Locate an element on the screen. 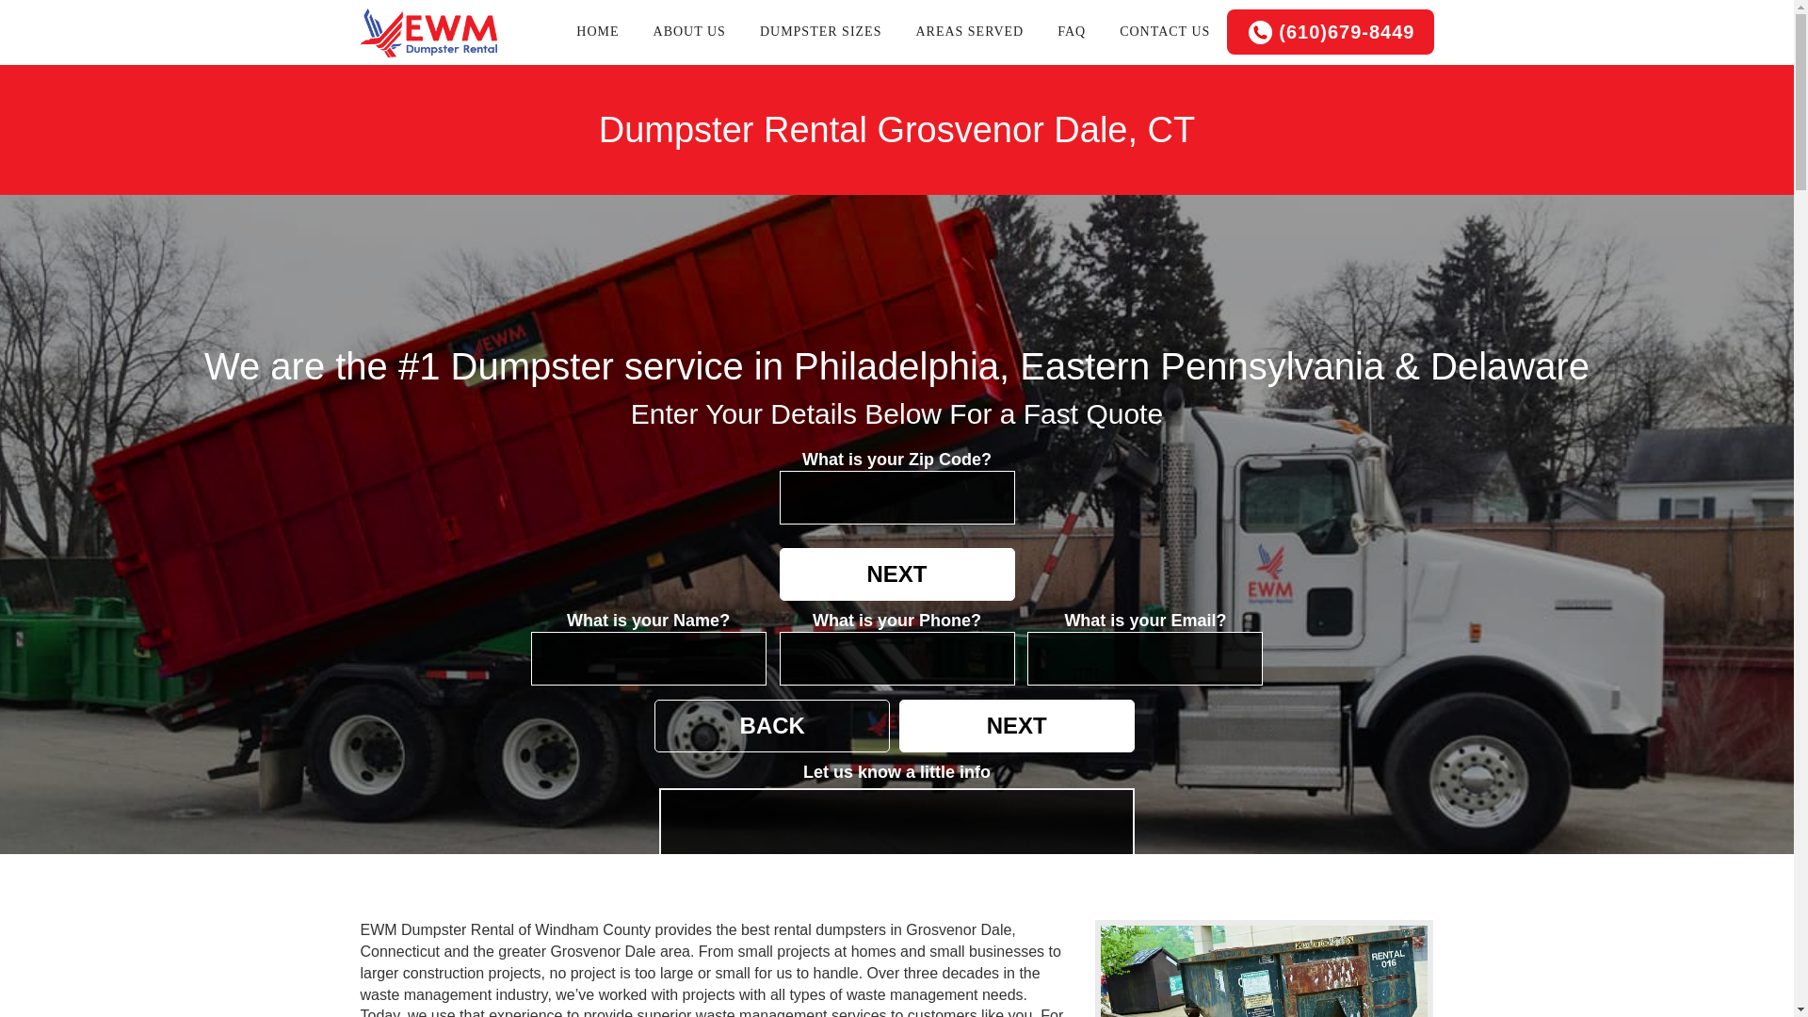 The image size is (1808, 1017). NEXT is located at coordinates (896, 574).